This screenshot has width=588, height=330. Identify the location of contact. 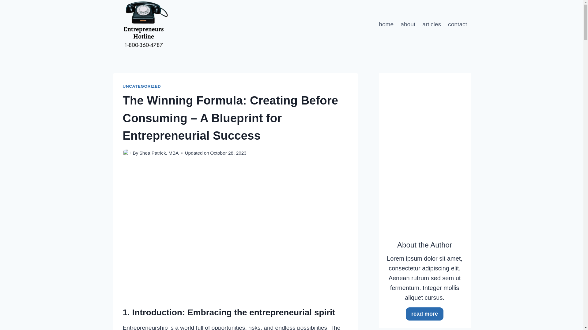
(458, 24).